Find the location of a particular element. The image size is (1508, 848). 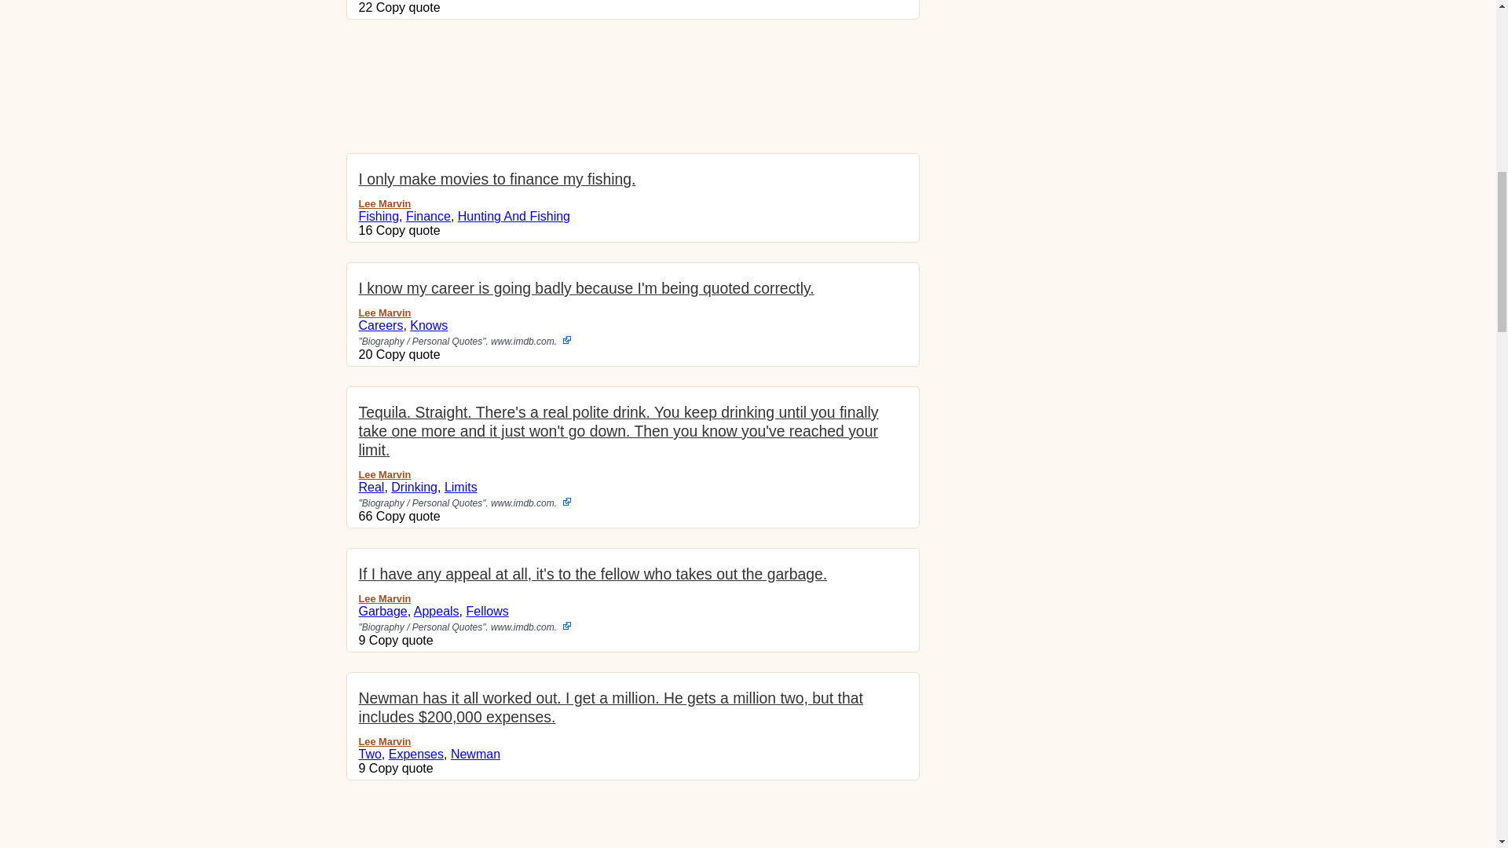

Quote is copied is located at coordinates (408, 354).